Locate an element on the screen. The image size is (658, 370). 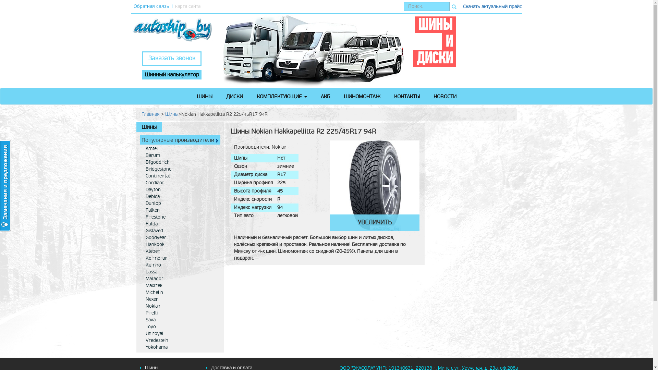
Bfgoodrich is located at coordinates (181, 162).